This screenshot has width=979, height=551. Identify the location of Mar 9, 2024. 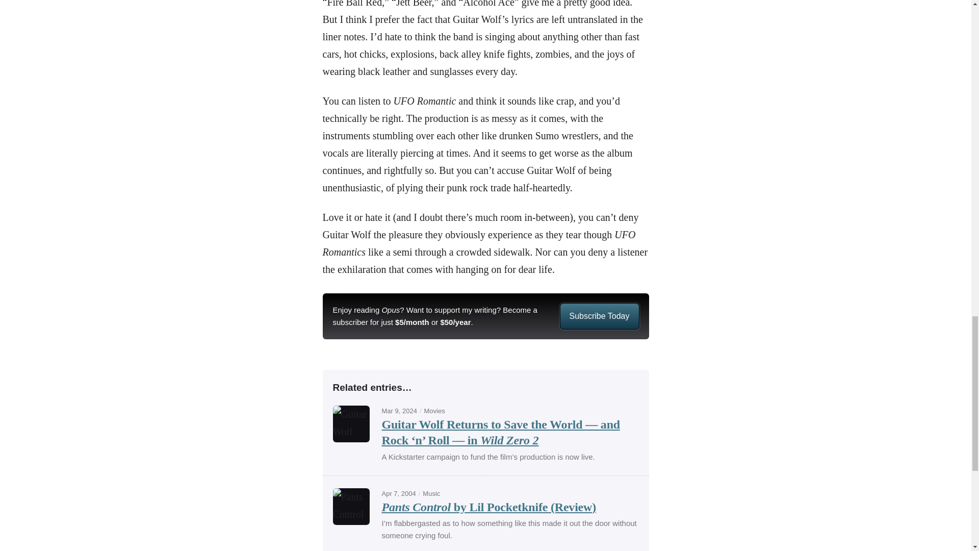
(399, 411).